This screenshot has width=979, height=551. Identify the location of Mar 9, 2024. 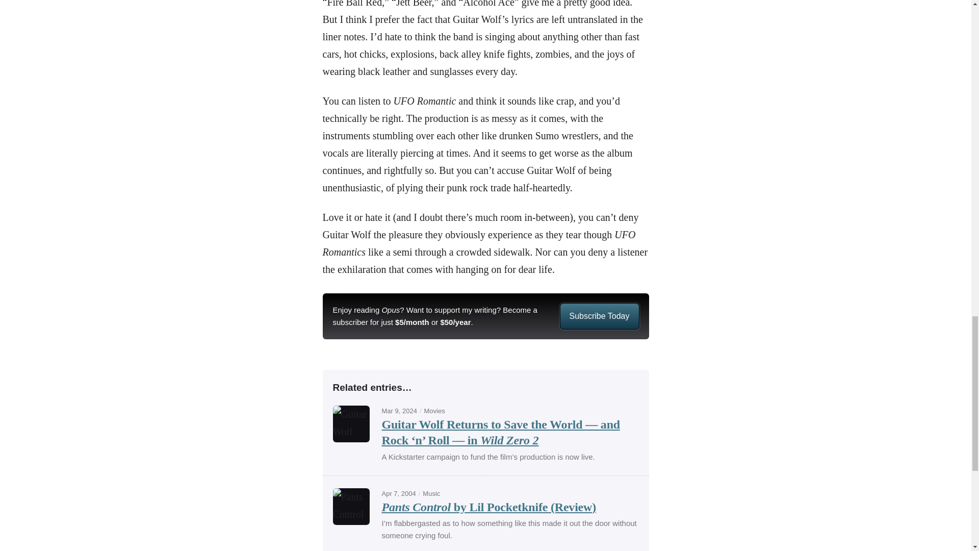
(399, 411).